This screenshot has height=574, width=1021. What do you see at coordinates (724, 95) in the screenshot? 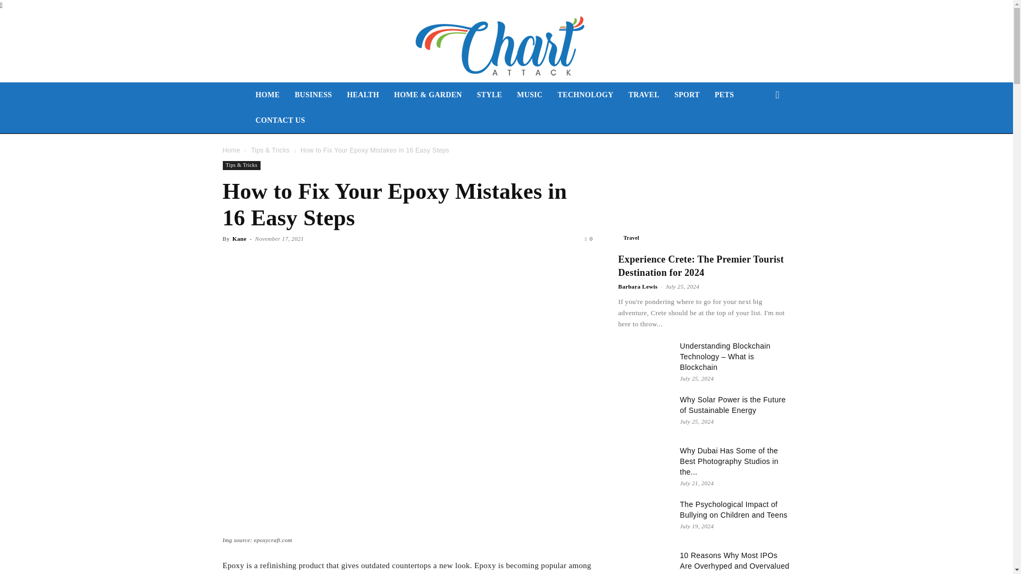
I see `PETS` at bounding box center [724, 95].